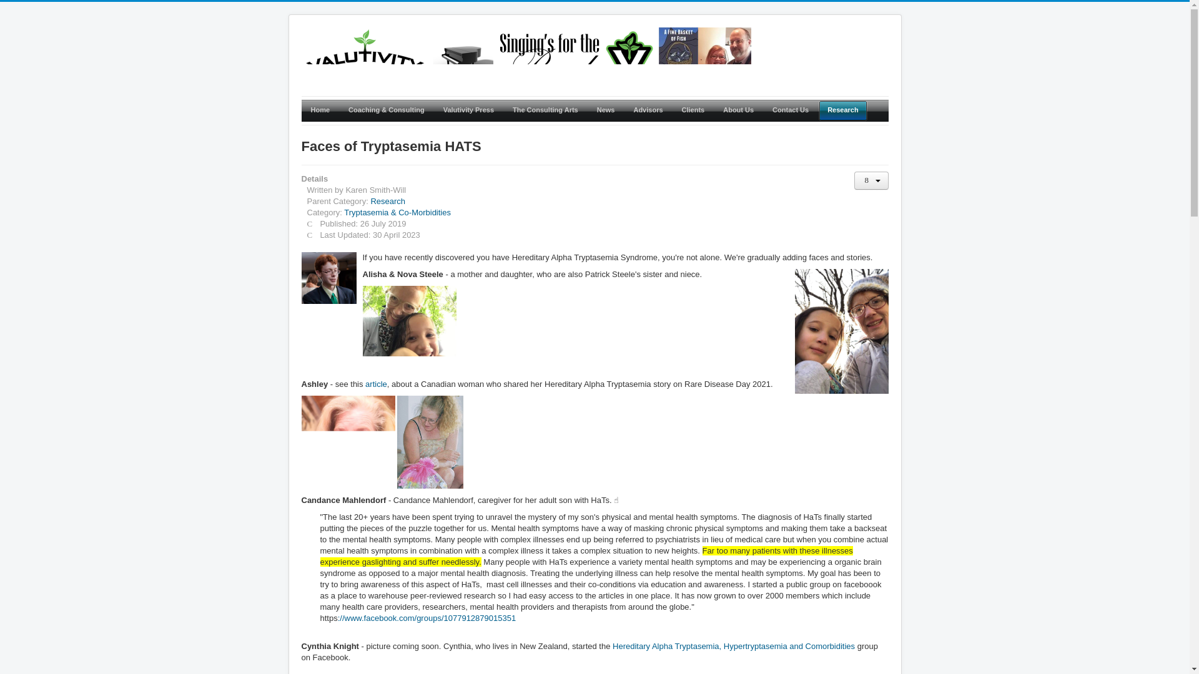  I want to click on Valutivity Press, so click(468, 110).